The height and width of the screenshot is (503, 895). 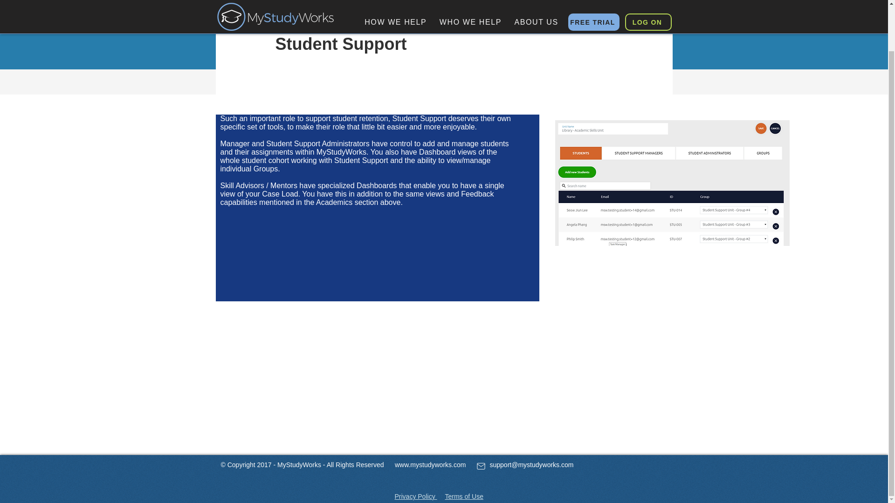 I want to click on Privacy Policy , so click(x=415, y=496).